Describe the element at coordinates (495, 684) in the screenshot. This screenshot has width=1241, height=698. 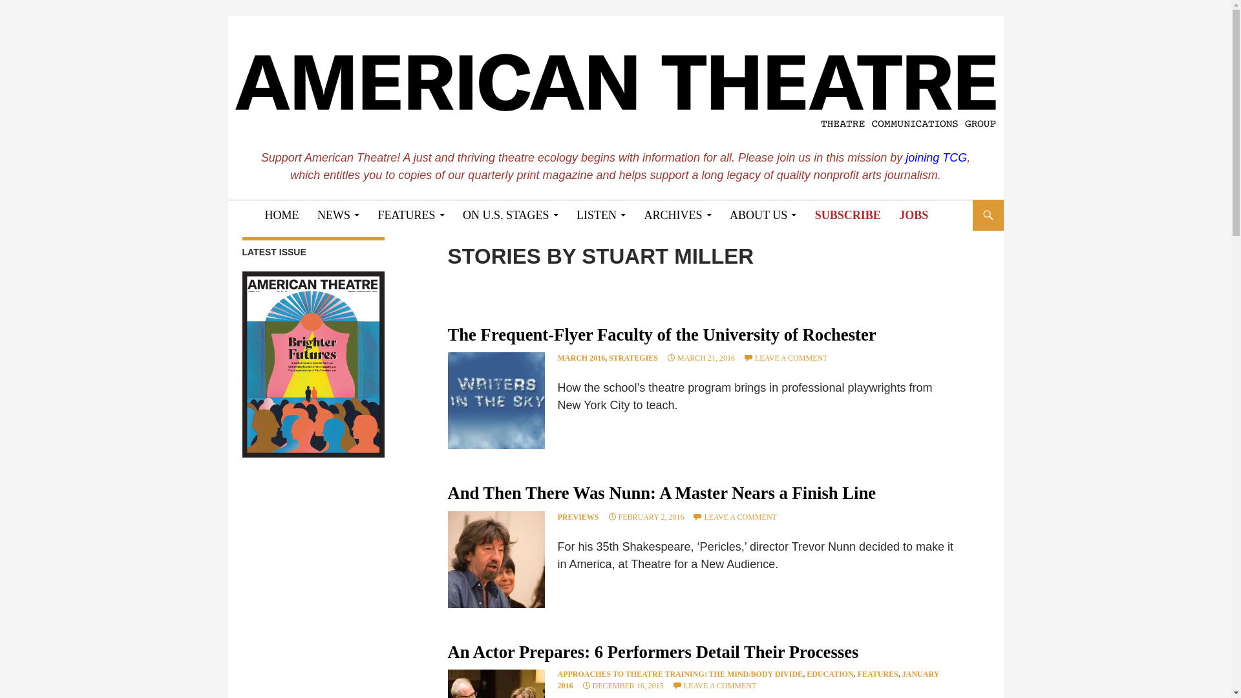
I see `An Actor Prepares: 6 Performers Detail Their Processes` at that location.